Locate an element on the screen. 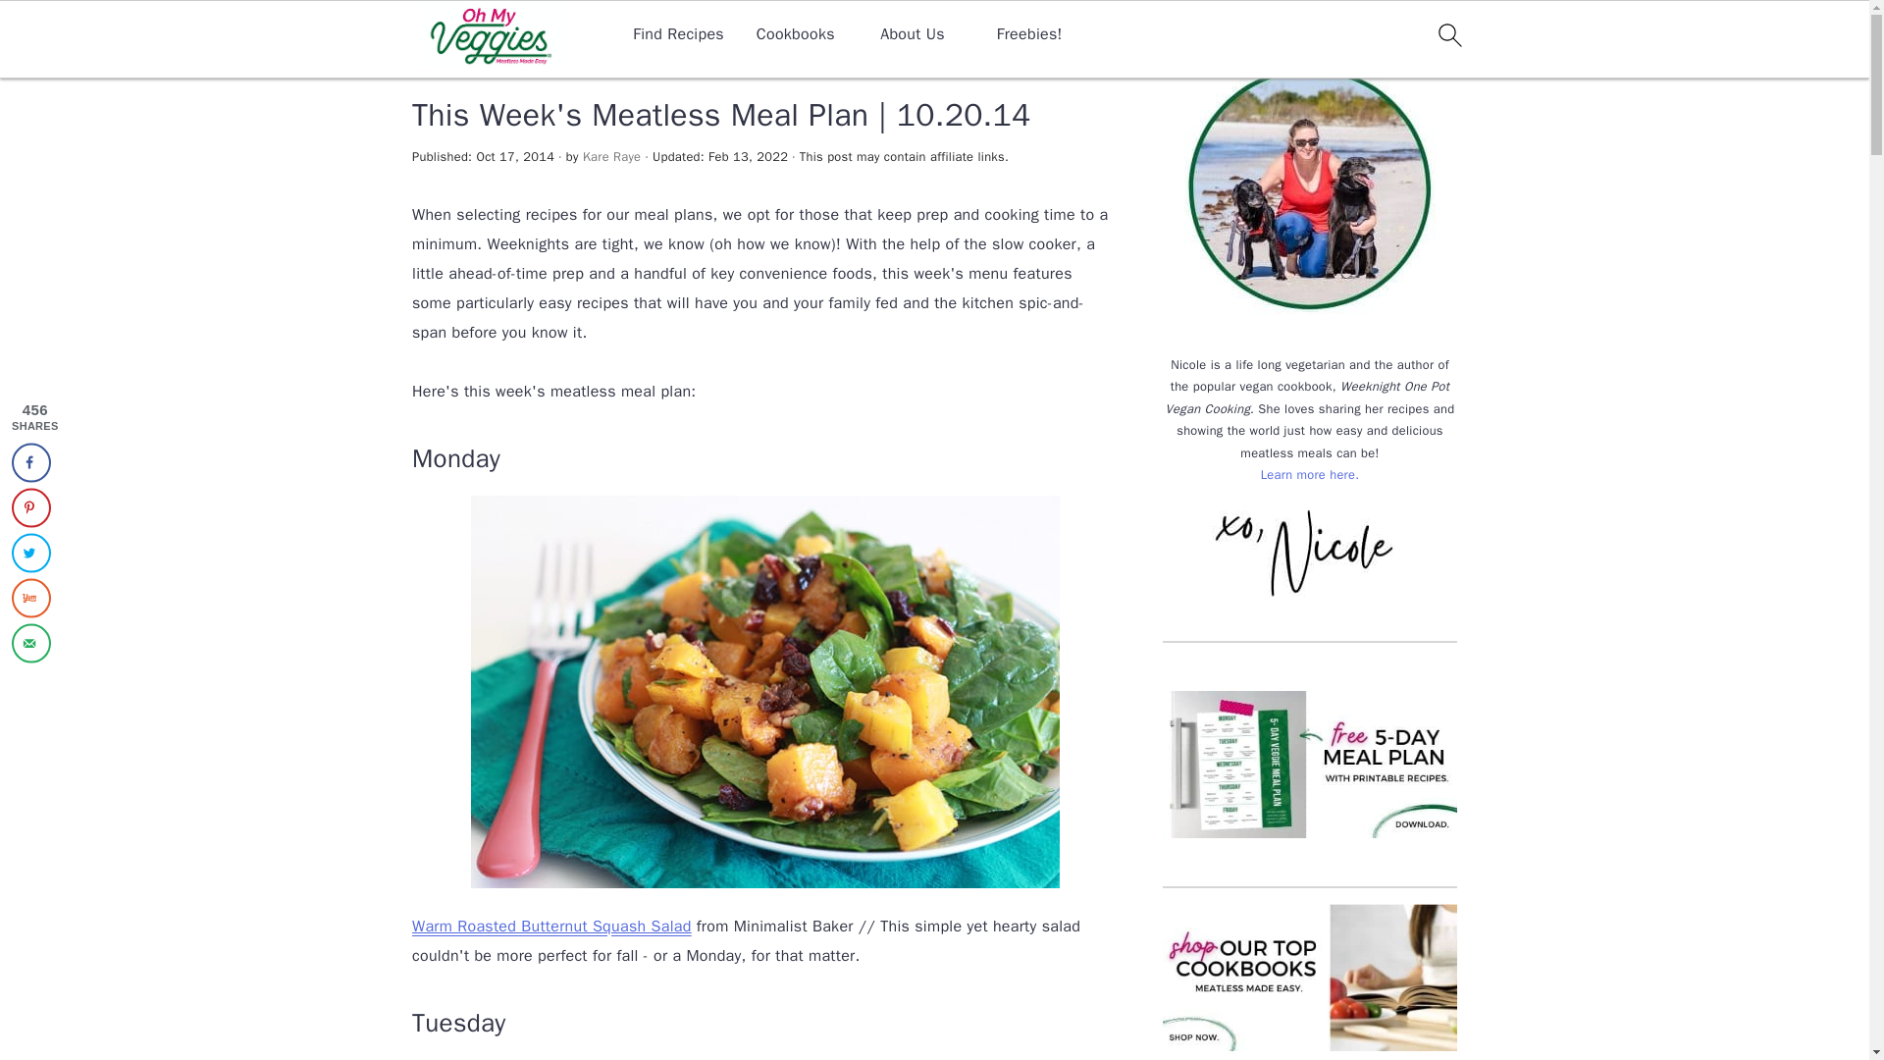 The width and height of the screenshot is (1884, 1060). Save to Pinterest is located at coordinates (30, 506).